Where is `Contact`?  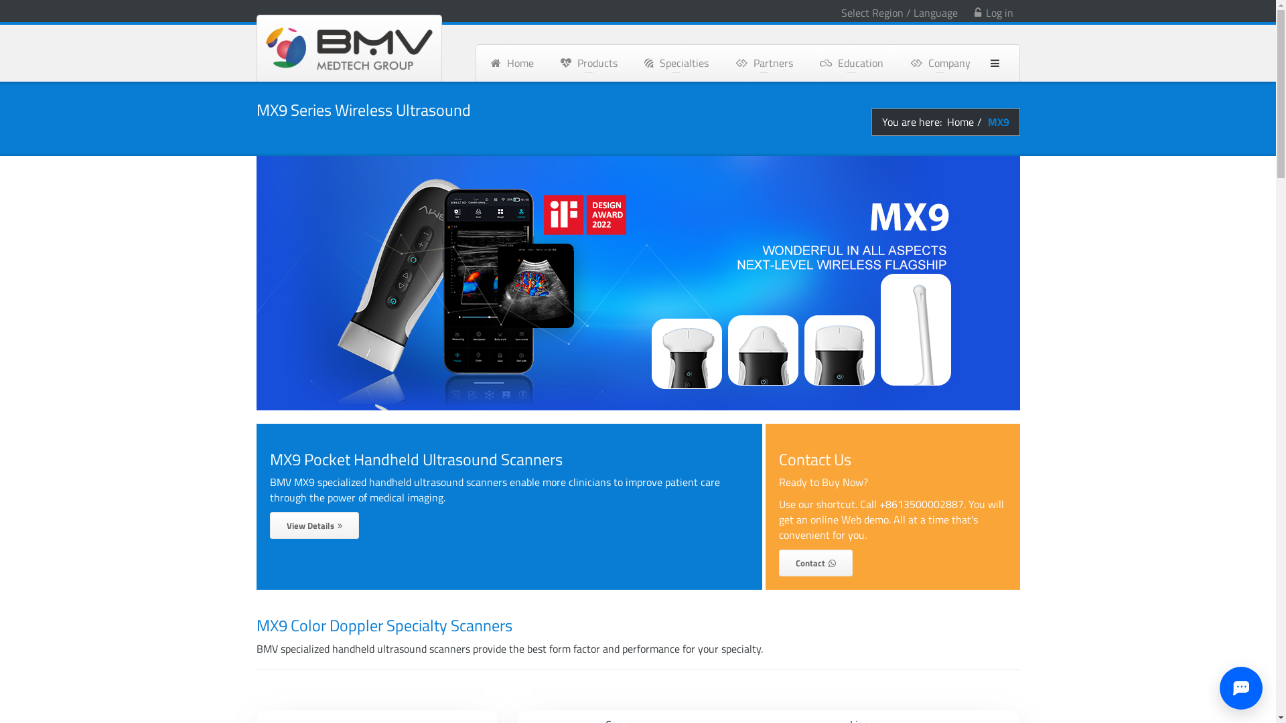
Contact is located at coordinates (815, 564).